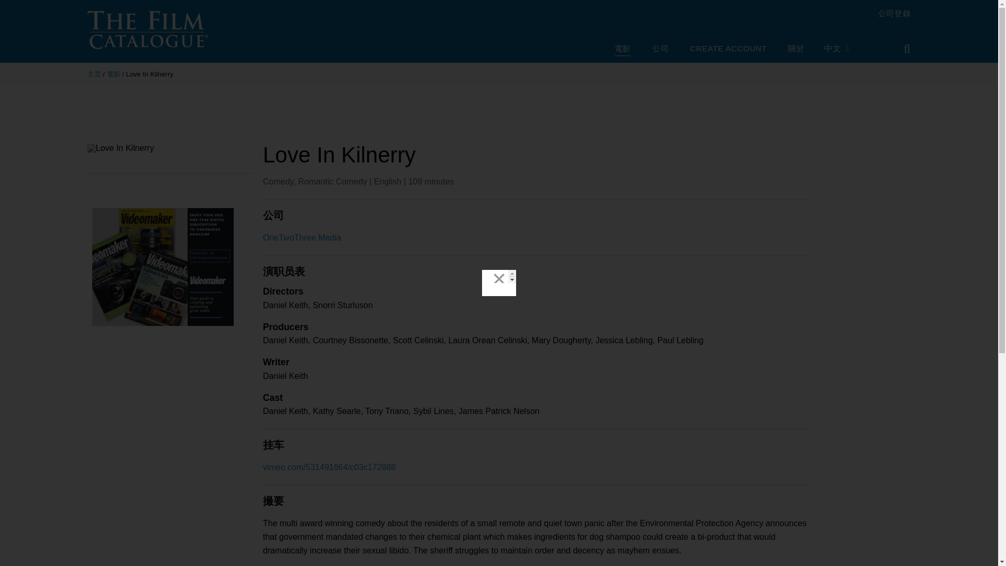 This screenshot has width=1006, height=566. I want to click on CREATE ACCOUNT, so click(728, 49).